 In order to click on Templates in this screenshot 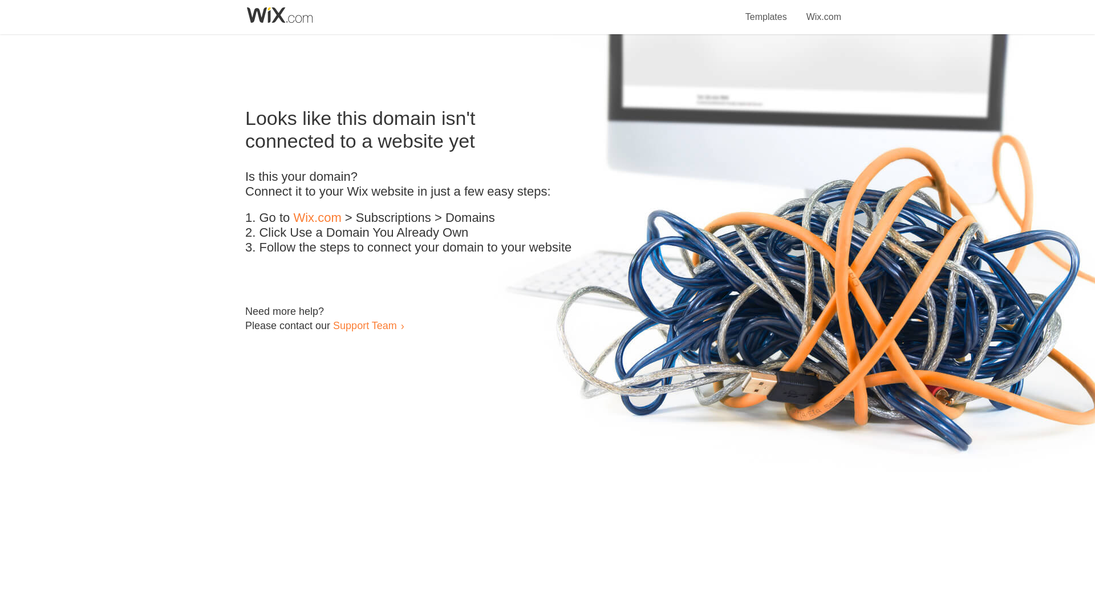, I will do `click(766, 10)`.